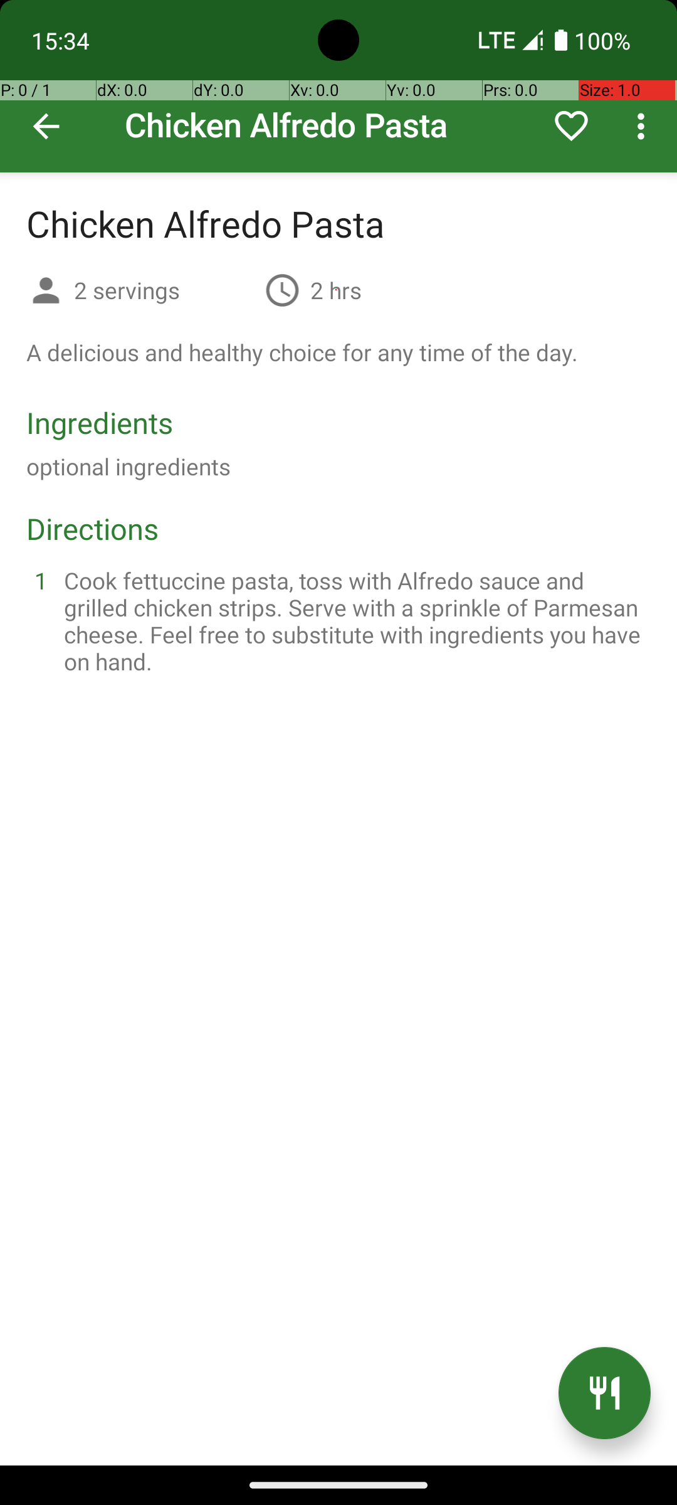 This screenshot has width=677, height=1505. Describe the element at coordinates (129, 467) in the screenshot. I see `optional ingredients` at that location.